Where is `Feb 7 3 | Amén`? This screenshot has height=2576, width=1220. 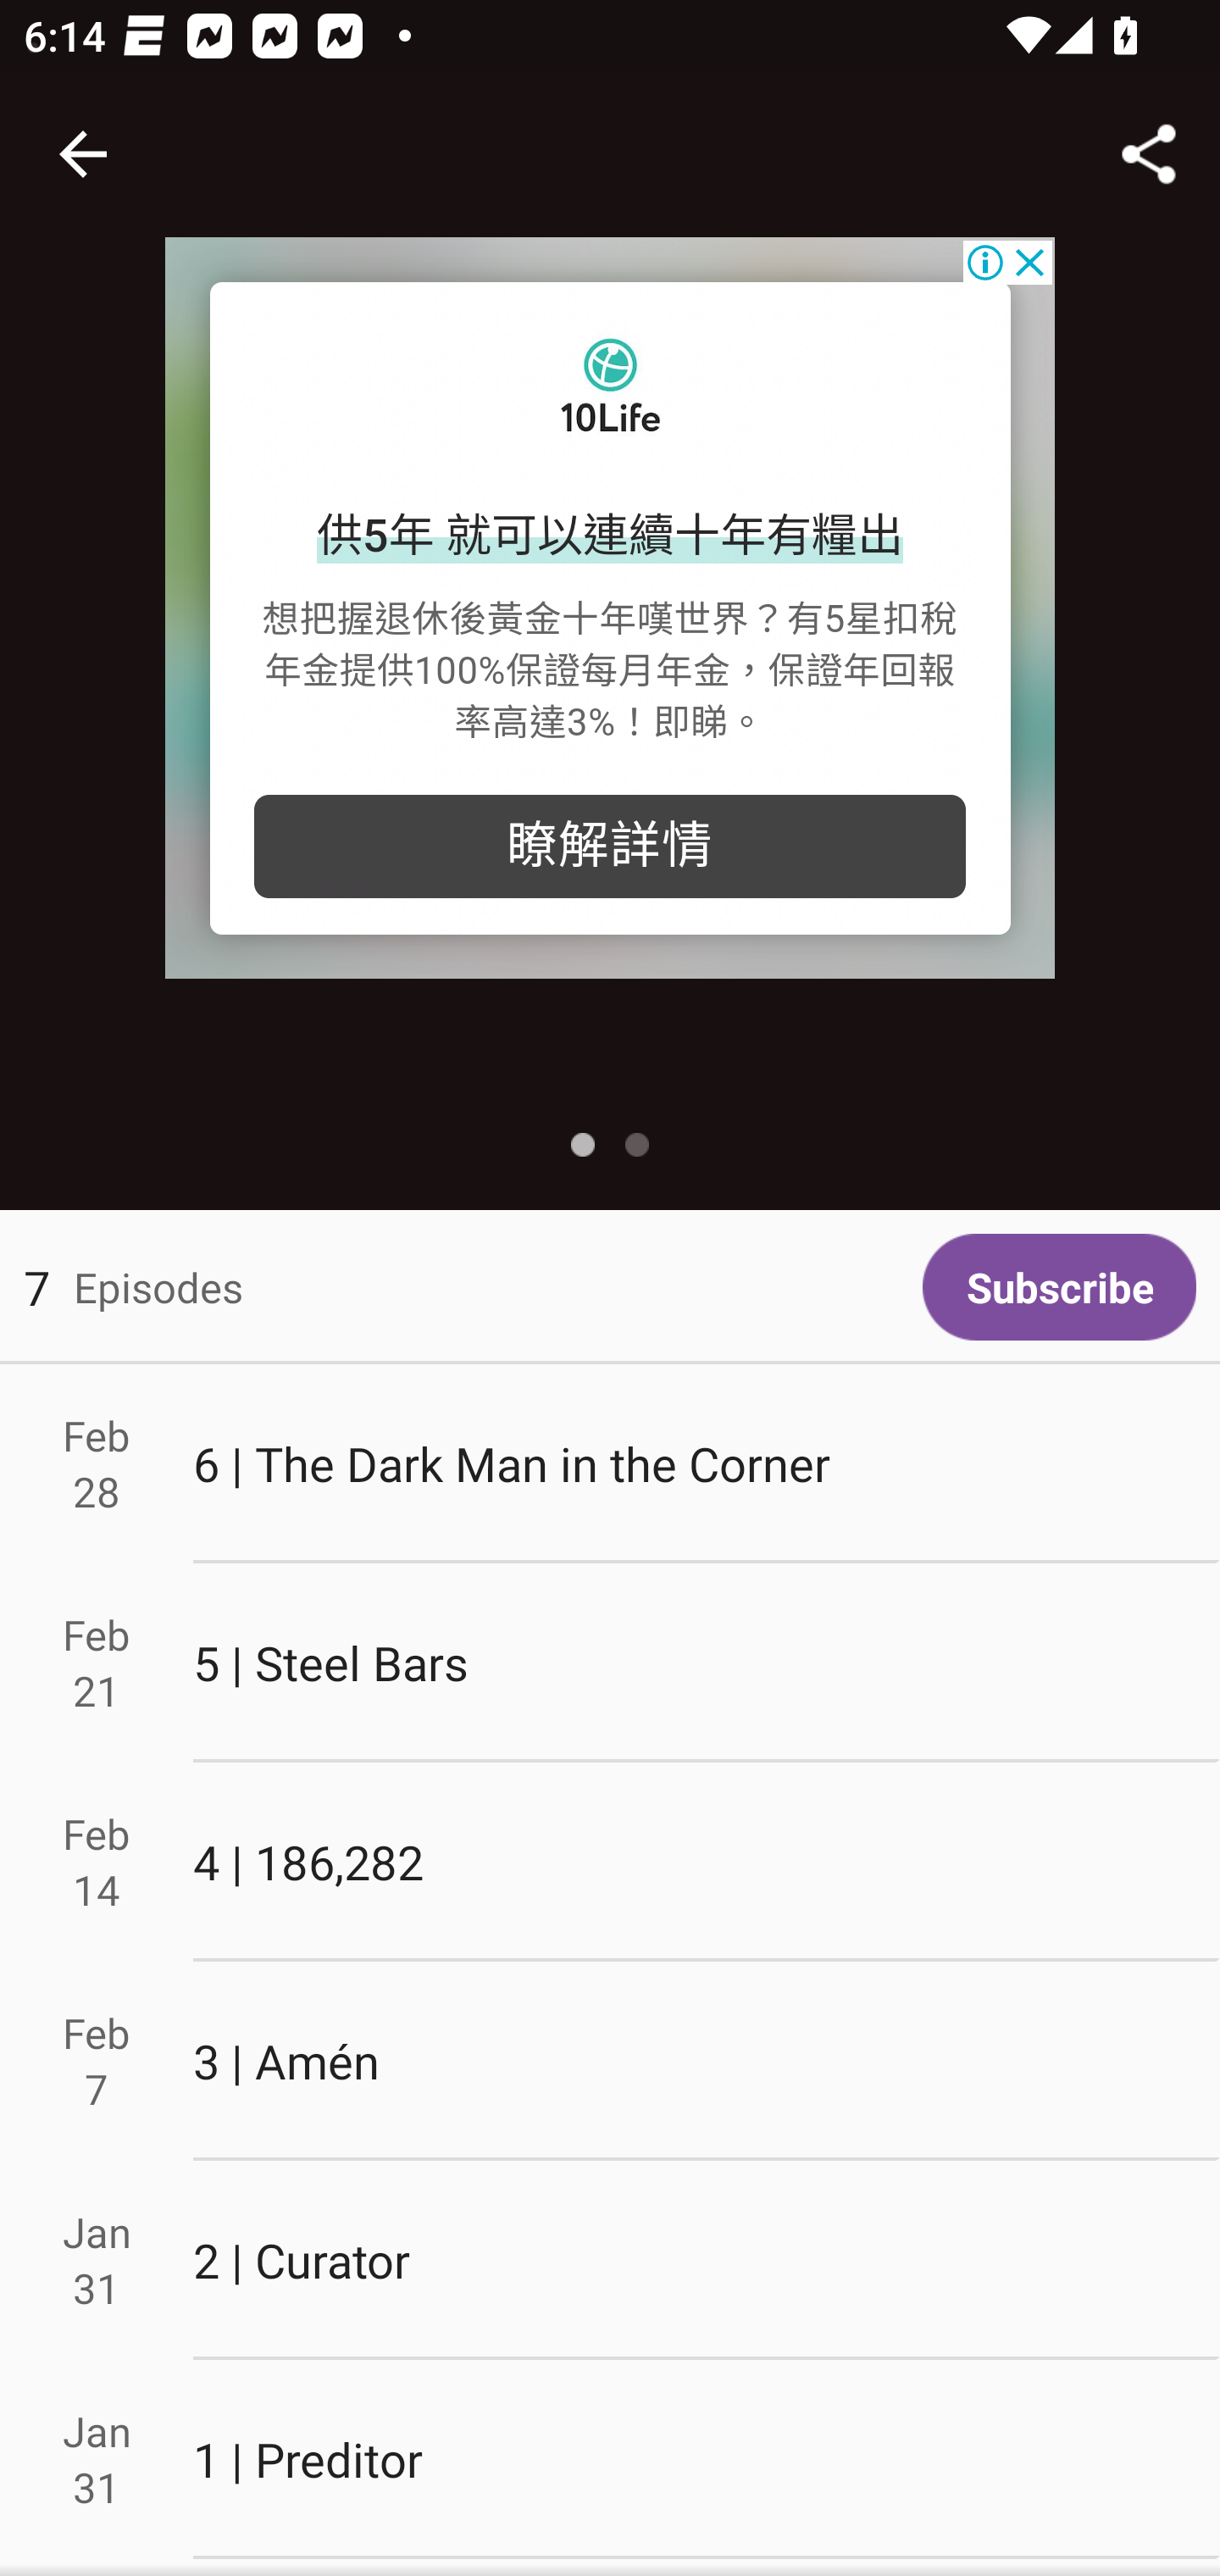
Feb 7 3 | Amén is located at coordinates (610, 2062).